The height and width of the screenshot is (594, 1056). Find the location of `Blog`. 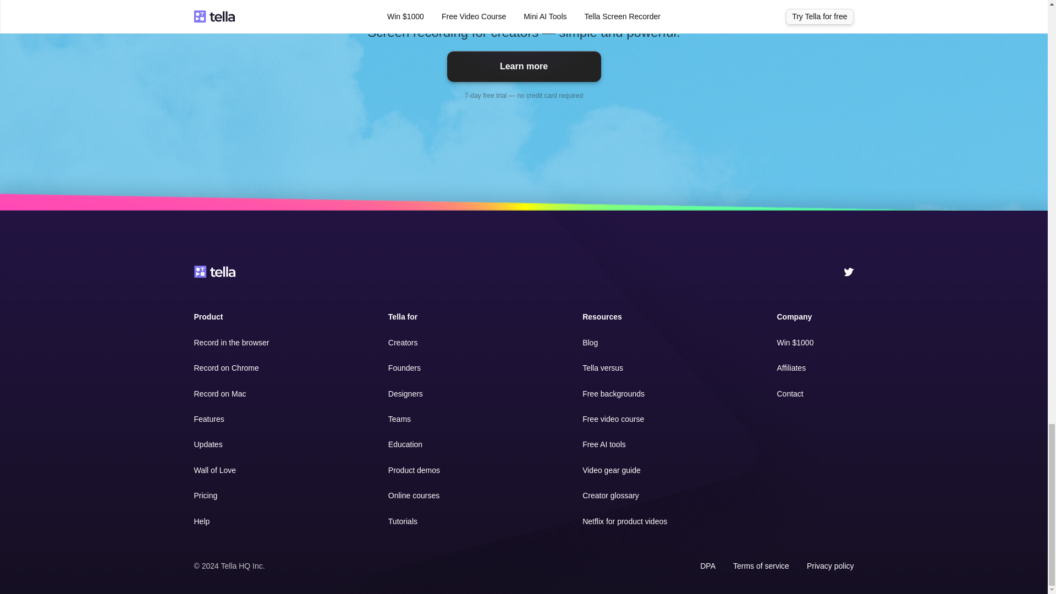

Blog is located at coordinates (590, 342).